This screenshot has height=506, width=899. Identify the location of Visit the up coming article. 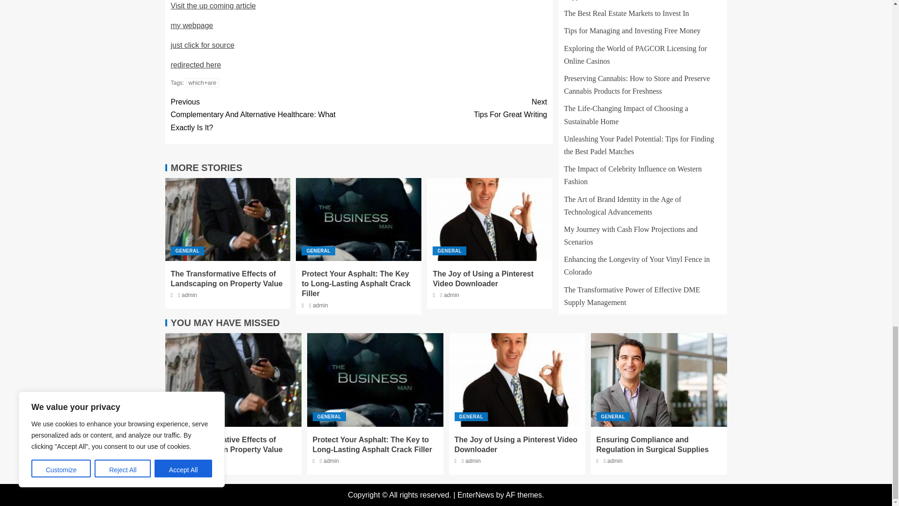
(452, 108).